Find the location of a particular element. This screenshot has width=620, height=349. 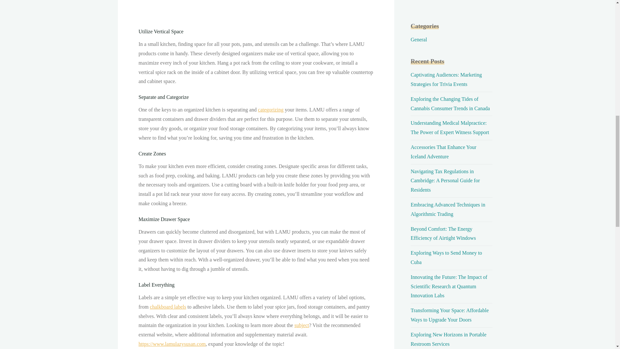

subject is located at coordinates (301, 325).